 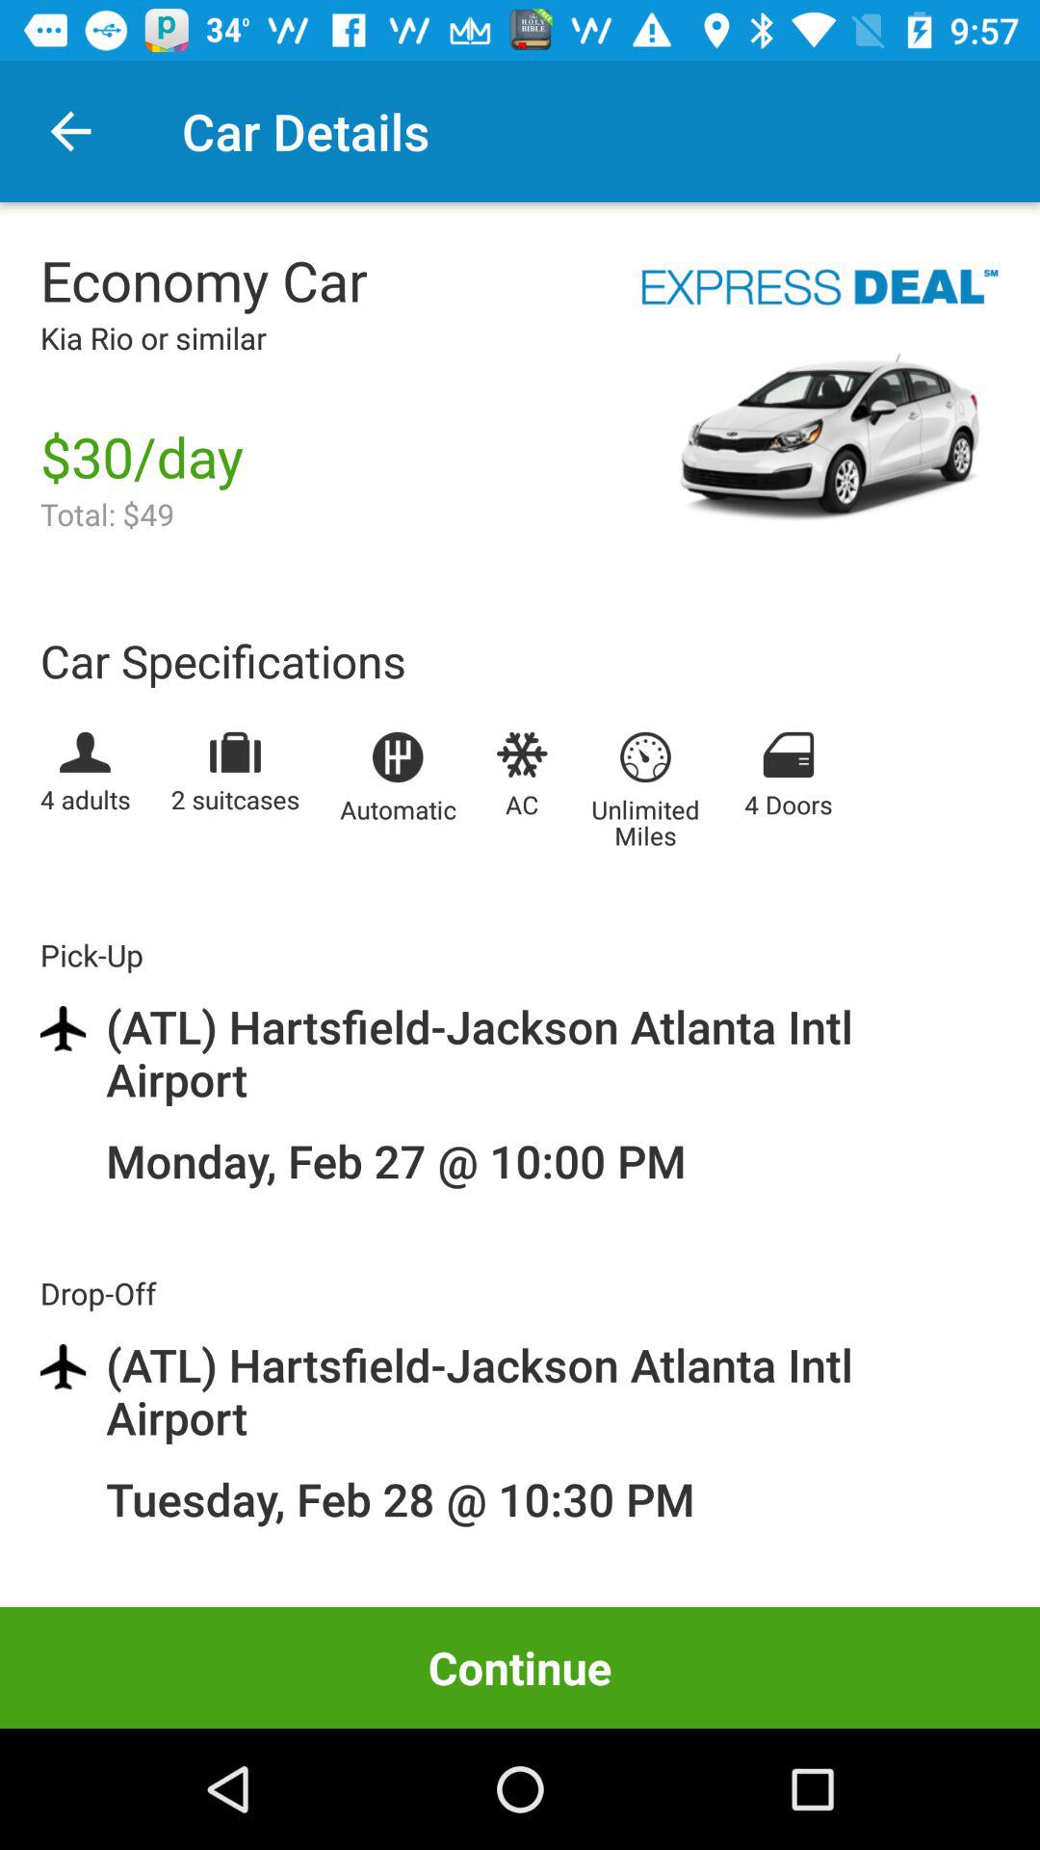 I want to click on click item below the tuesday feb 28, so click(x=520, y=1667).